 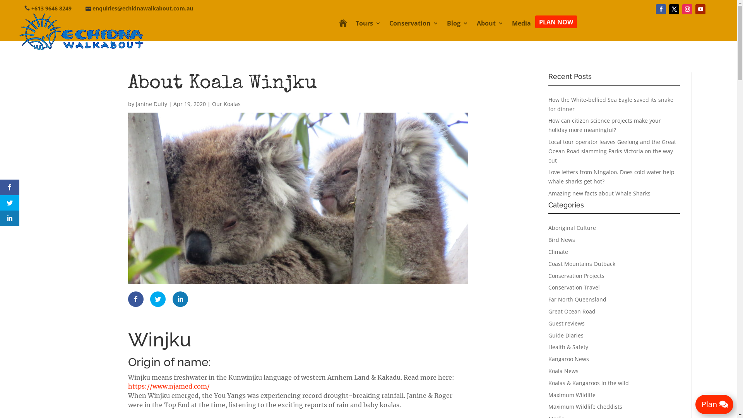 What do you see at coordinates (599, 193) in the screenshot?
I see `Amazing new facts about Whale Sharks` at bounding box center [599, 193].